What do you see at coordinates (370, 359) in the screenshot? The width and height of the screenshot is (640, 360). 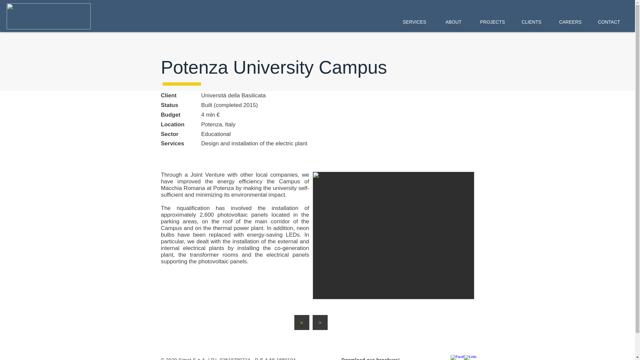 I see `Download our brochure!` at bounding box center [370, 359].